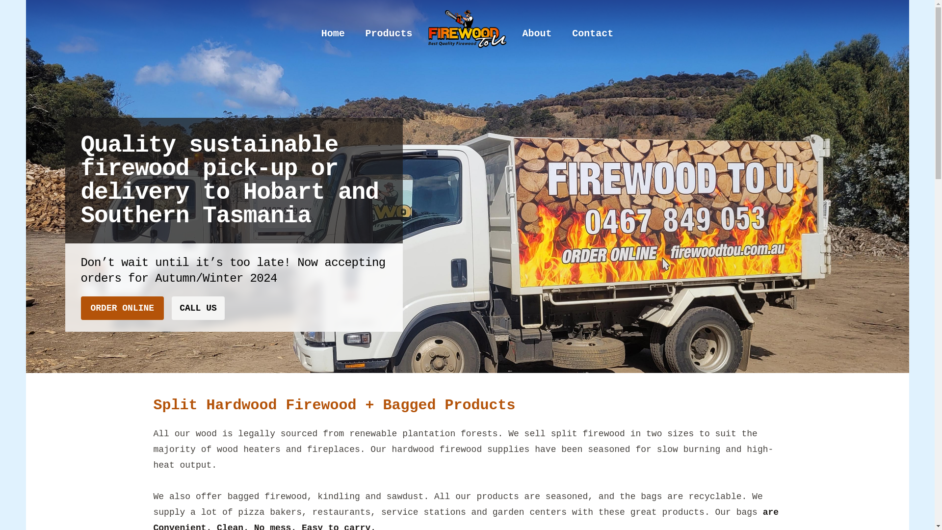 The height and width of the screenshot is (530, 942). I want to click on CALL US, so click(198, 308).